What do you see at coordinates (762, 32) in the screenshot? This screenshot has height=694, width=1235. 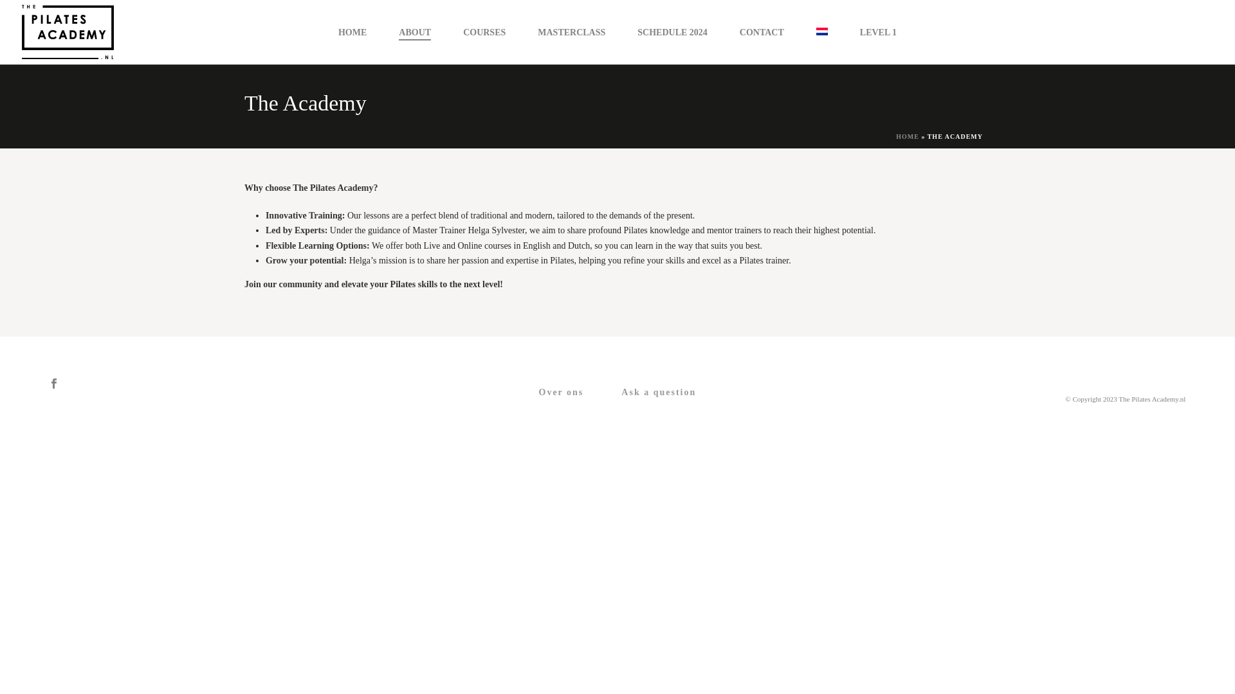 I see `CONTACT` at bounding box center [762, 32].